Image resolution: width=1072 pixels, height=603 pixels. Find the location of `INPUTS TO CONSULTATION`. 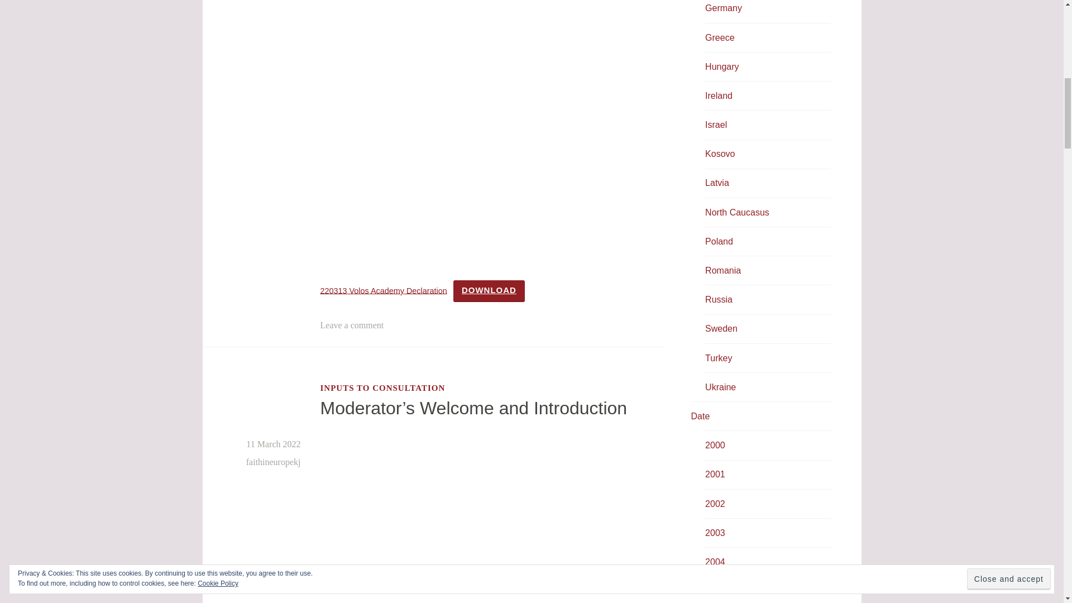

INPUTS TO CONSULTATION is located at coordinates (383, 387).